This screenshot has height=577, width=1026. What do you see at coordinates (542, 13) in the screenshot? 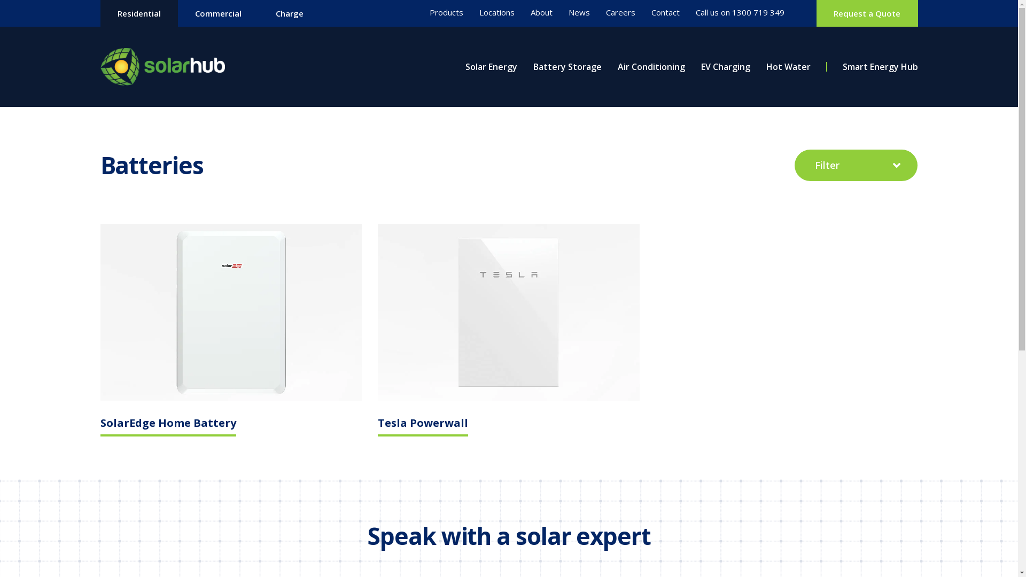
I see `About` at bounding box center [542, 13].